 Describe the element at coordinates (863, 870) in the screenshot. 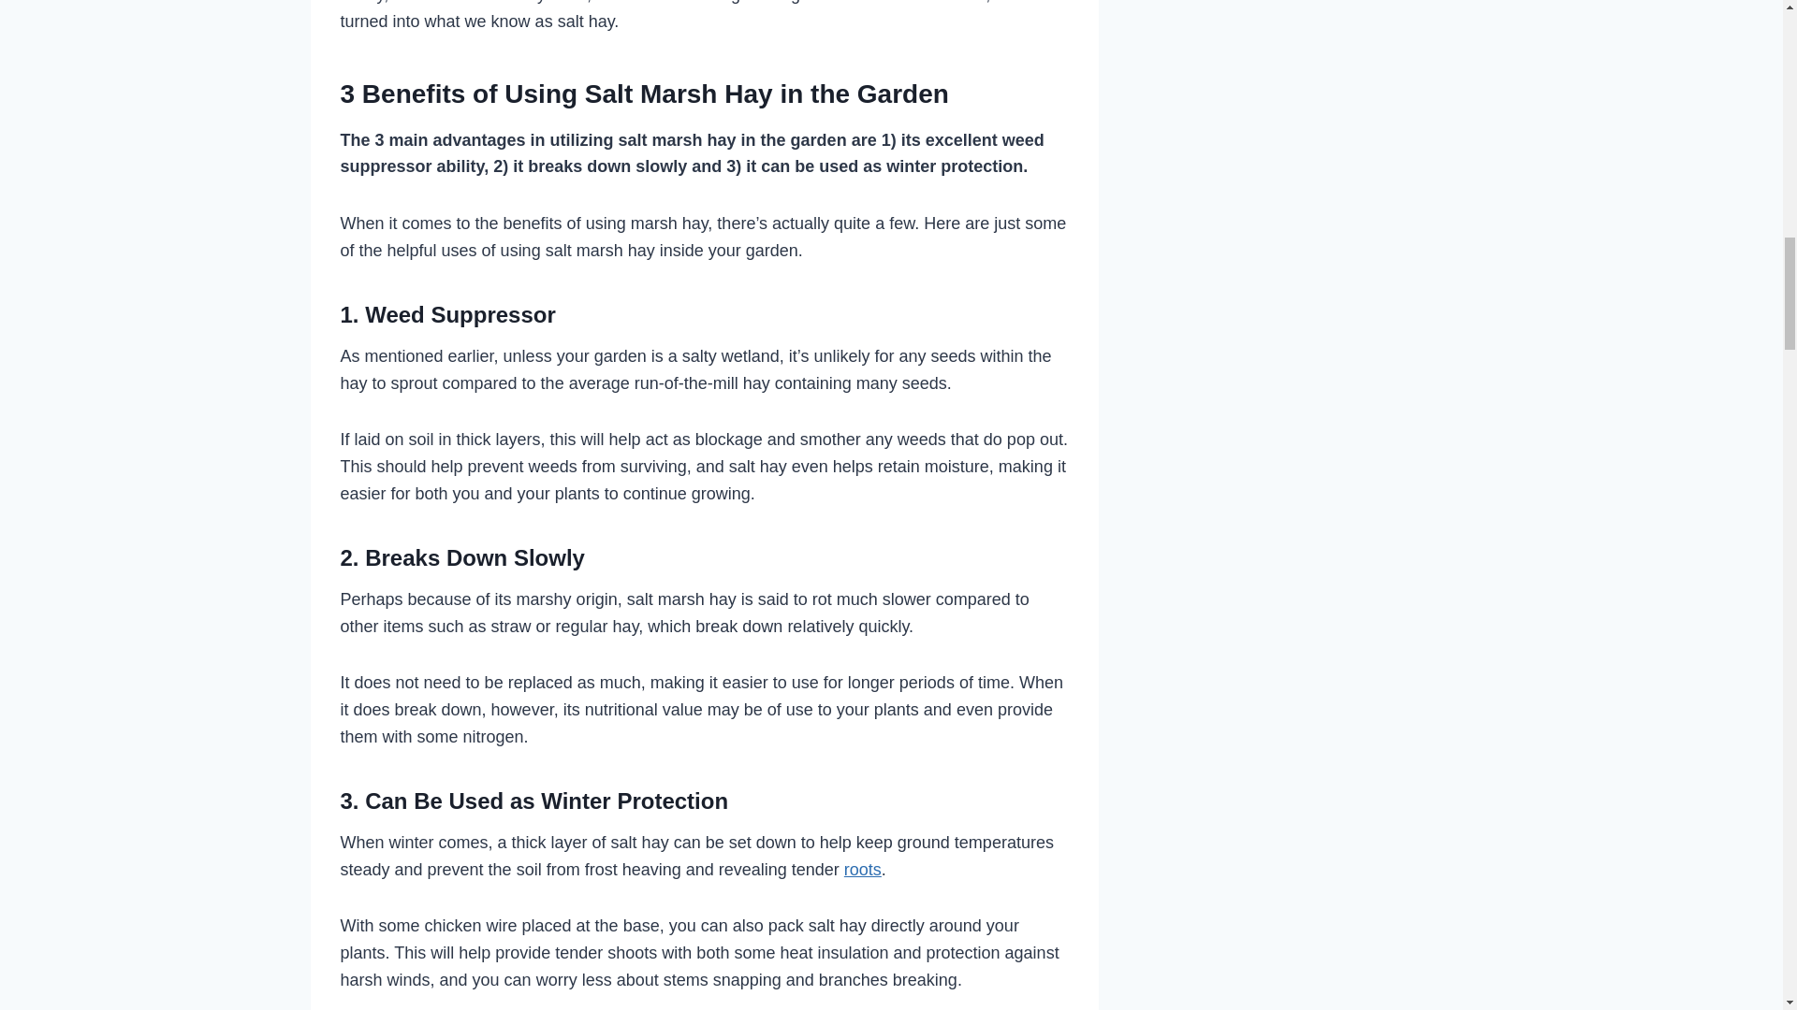

I see `roots` at that location.